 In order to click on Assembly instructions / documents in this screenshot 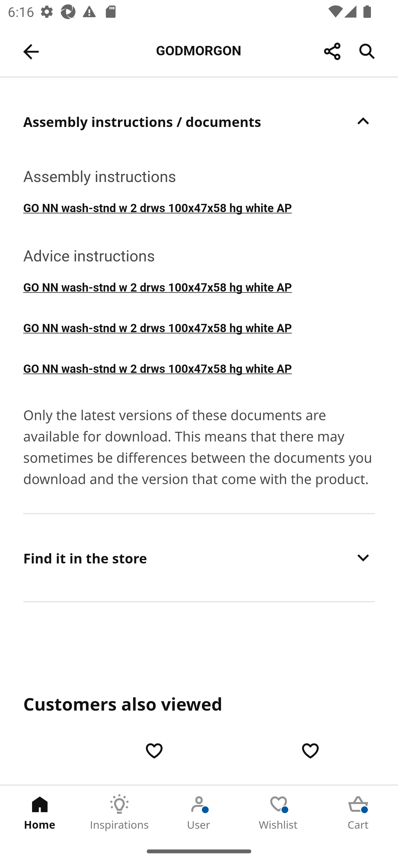, I will do `click(199, 121)`.